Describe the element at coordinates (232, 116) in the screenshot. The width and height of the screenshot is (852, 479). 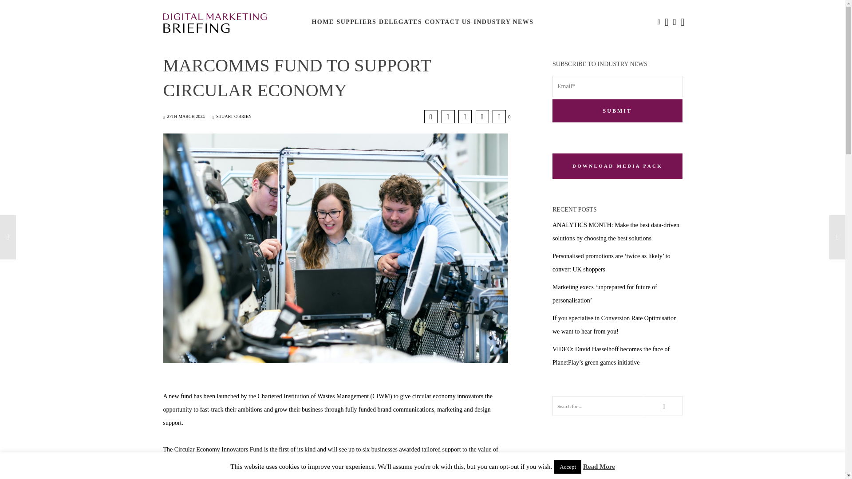
I see `STUART O'BRIEN` at that location.